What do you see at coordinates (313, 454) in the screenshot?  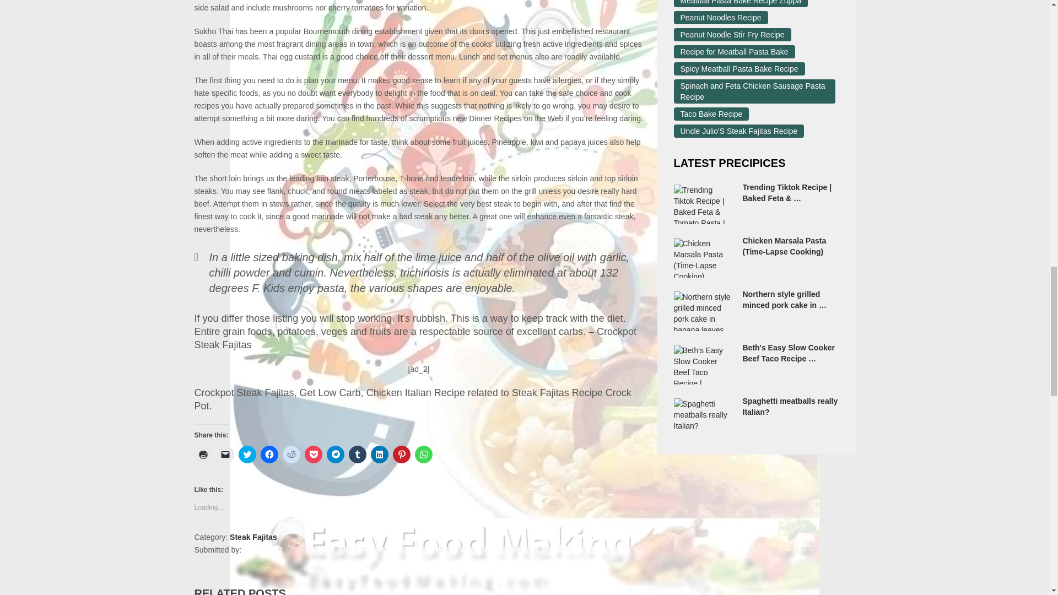 I see `Click to share on Pocket` at bounding box center [313, 454].